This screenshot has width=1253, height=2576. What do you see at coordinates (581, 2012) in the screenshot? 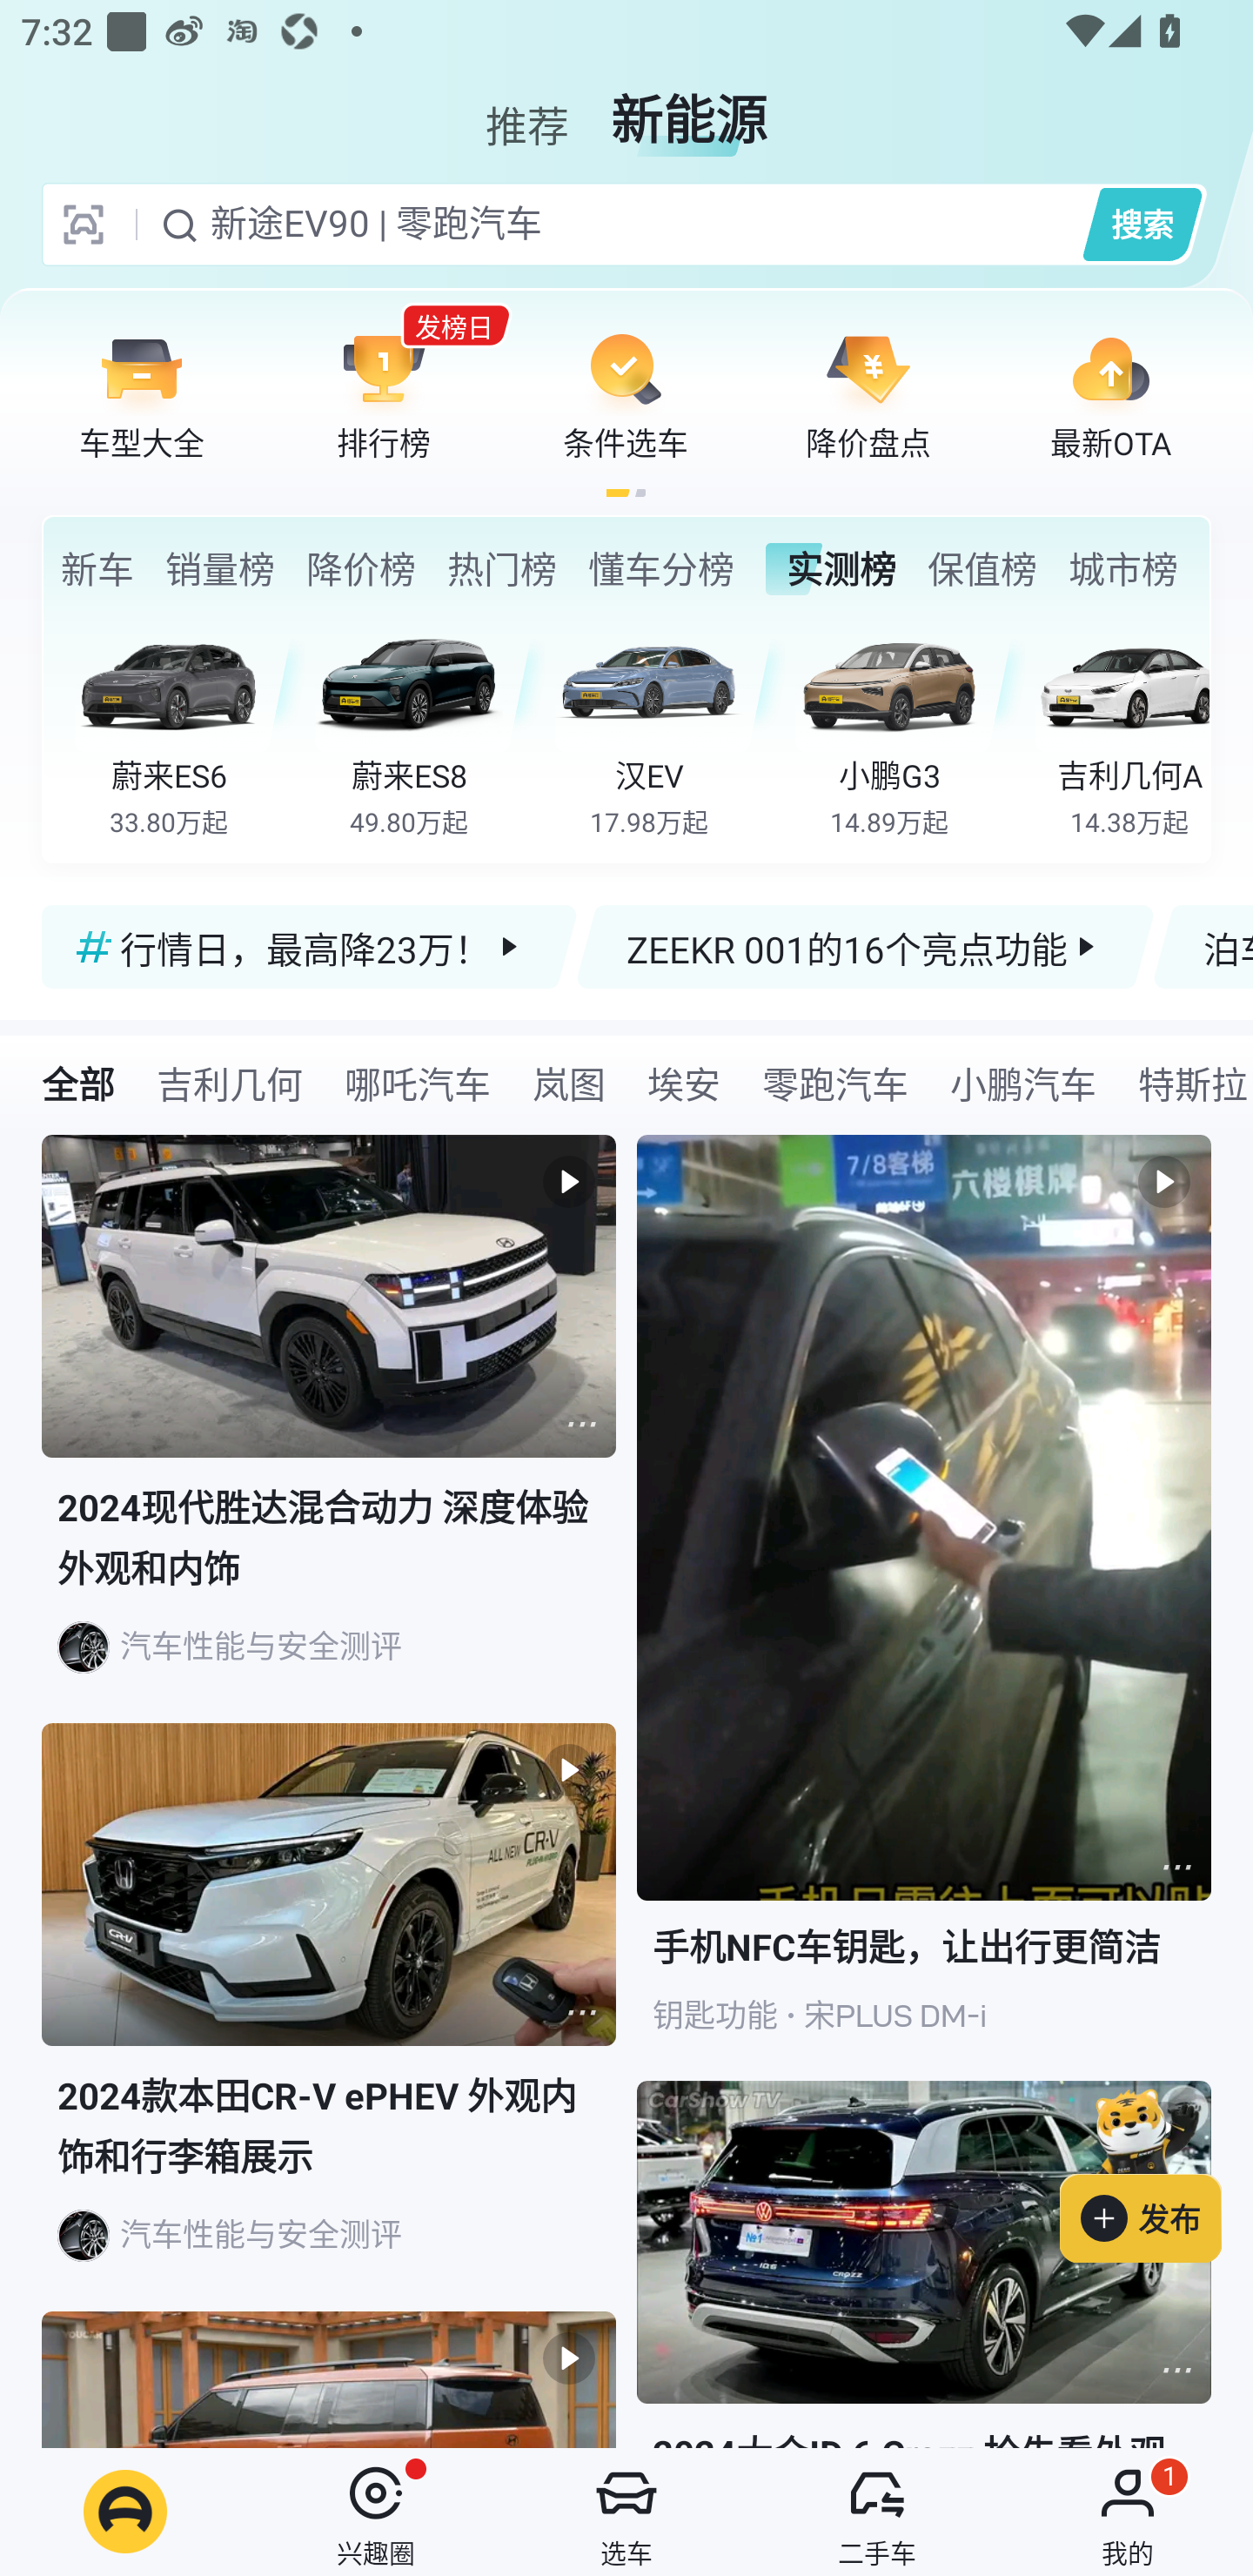
I see `` at bounding box center [581, 2012].